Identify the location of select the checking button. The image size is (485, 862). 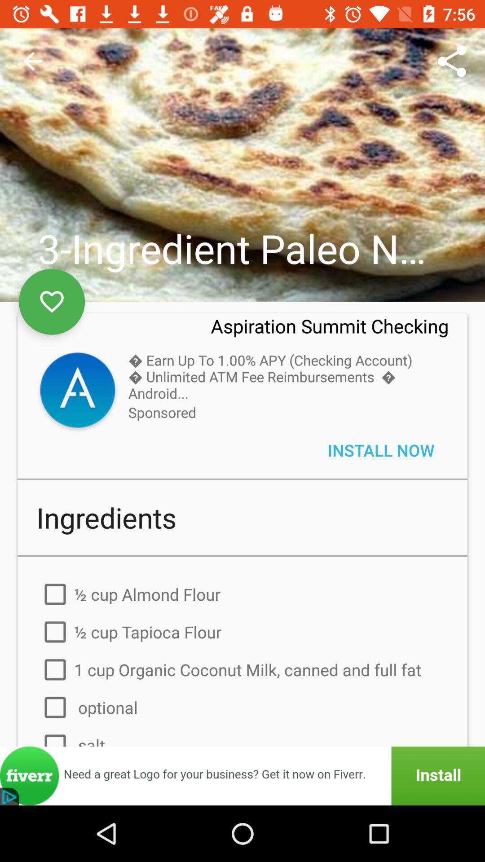
(77, 391).